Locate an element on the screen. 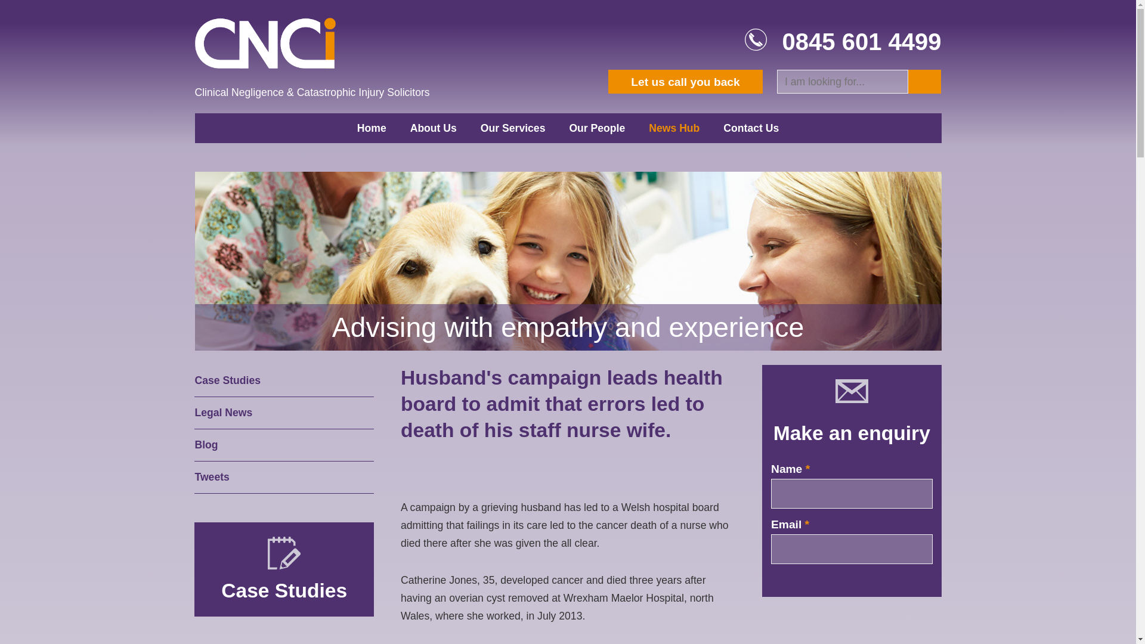 Image resolution: width=1145 pixels, height=644 pixels. Blog is located at coordinates (284, 445).